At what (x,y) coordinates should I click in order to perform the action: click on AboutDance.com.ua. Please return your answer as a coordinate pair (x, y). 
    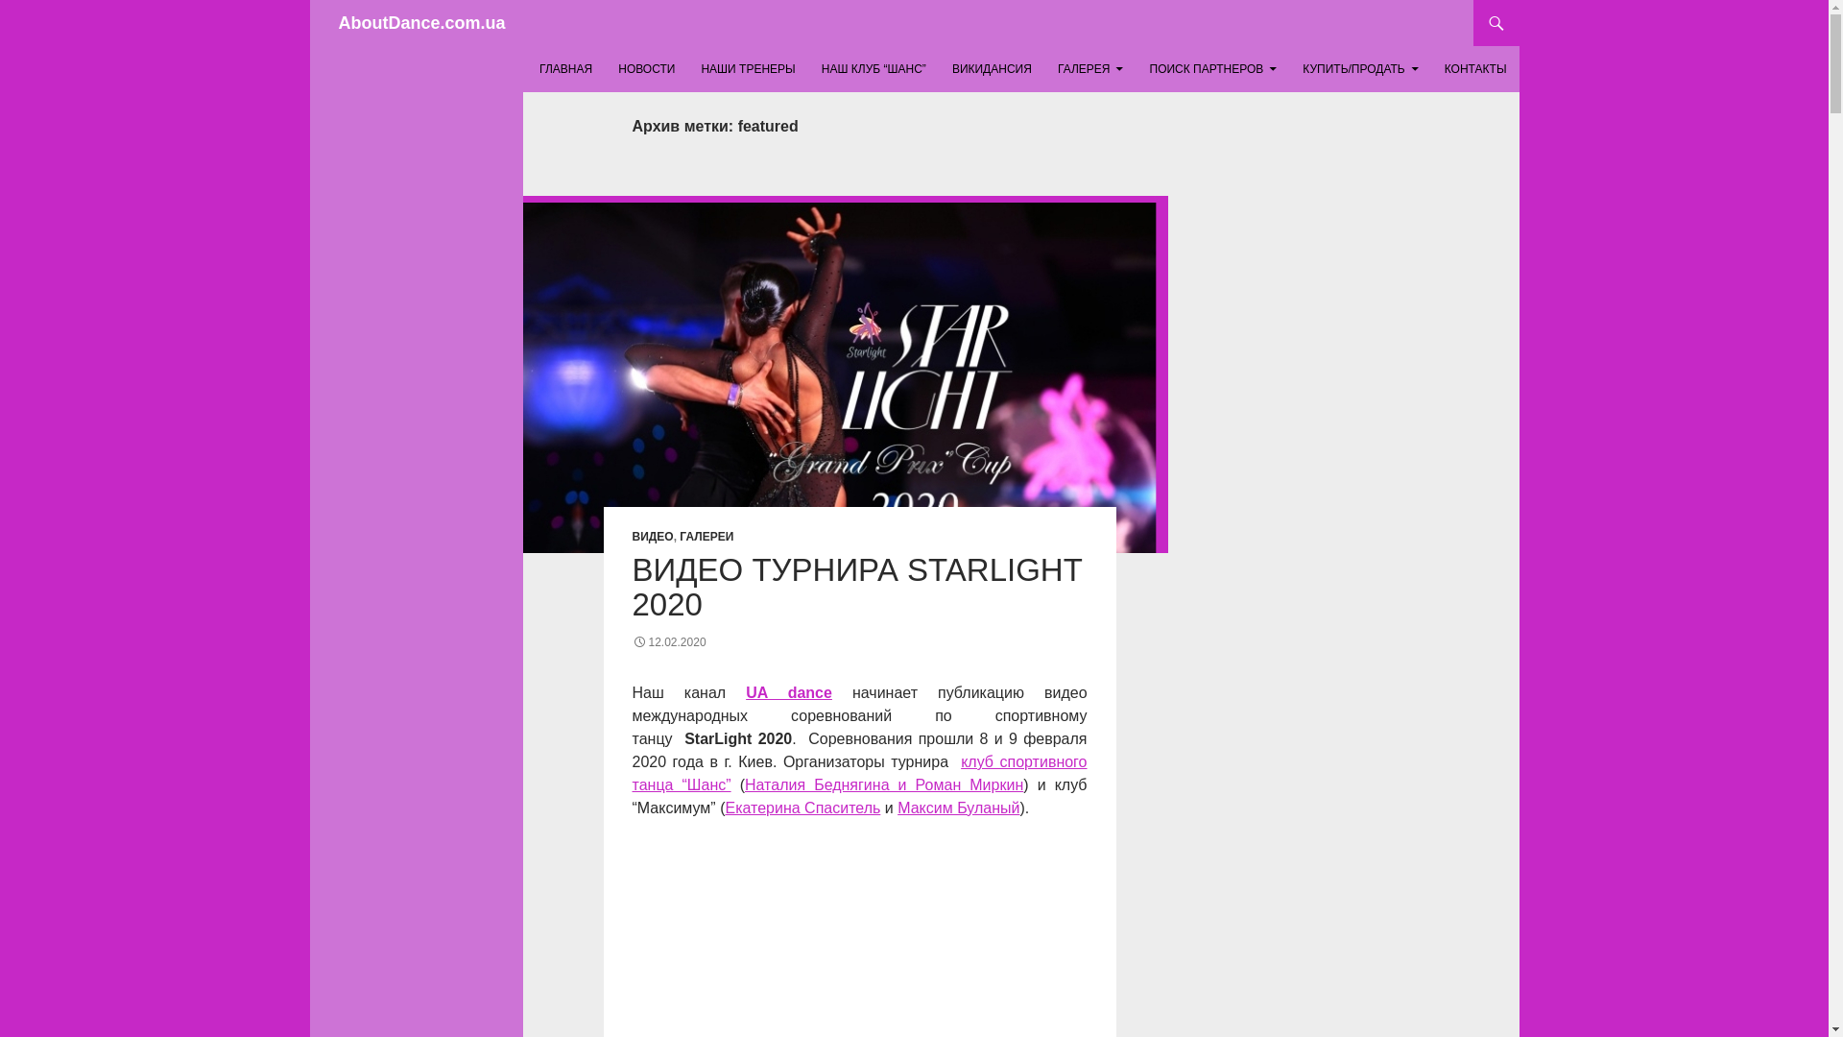
    Looking at the image, I should click on (420, 23).